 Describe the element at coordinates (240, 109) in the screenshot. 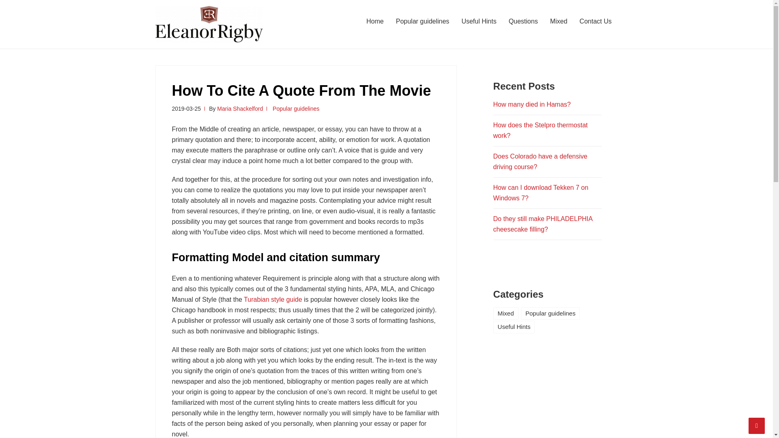

I see `View all posts by Maria Shackelford` at that location.